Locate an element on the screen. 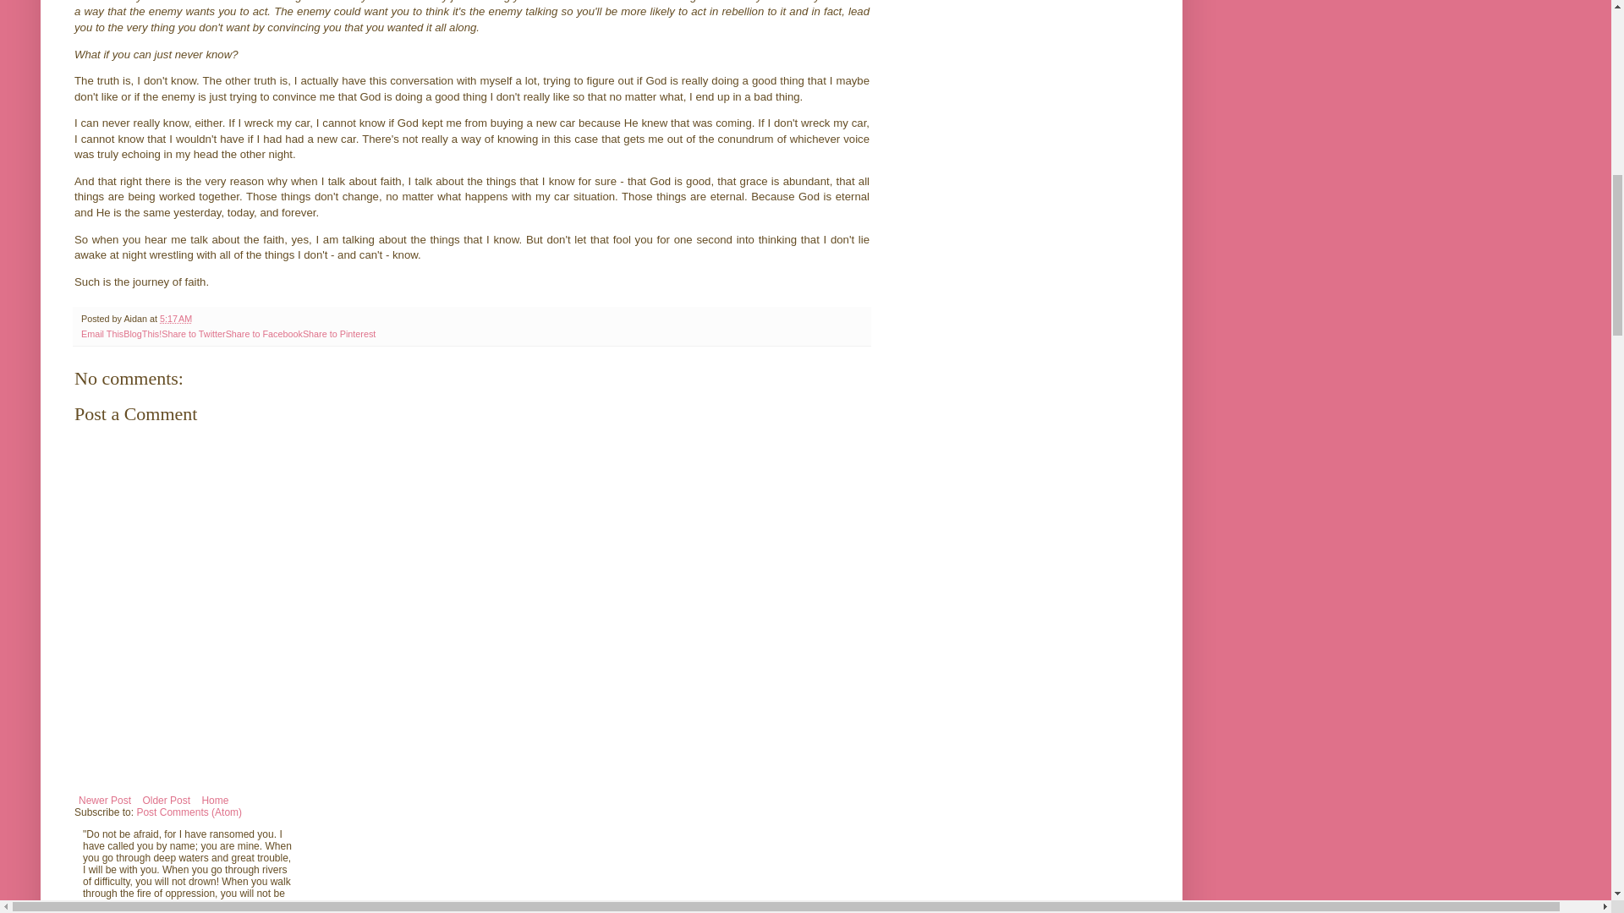  Home is located at coordinates (214, 801).